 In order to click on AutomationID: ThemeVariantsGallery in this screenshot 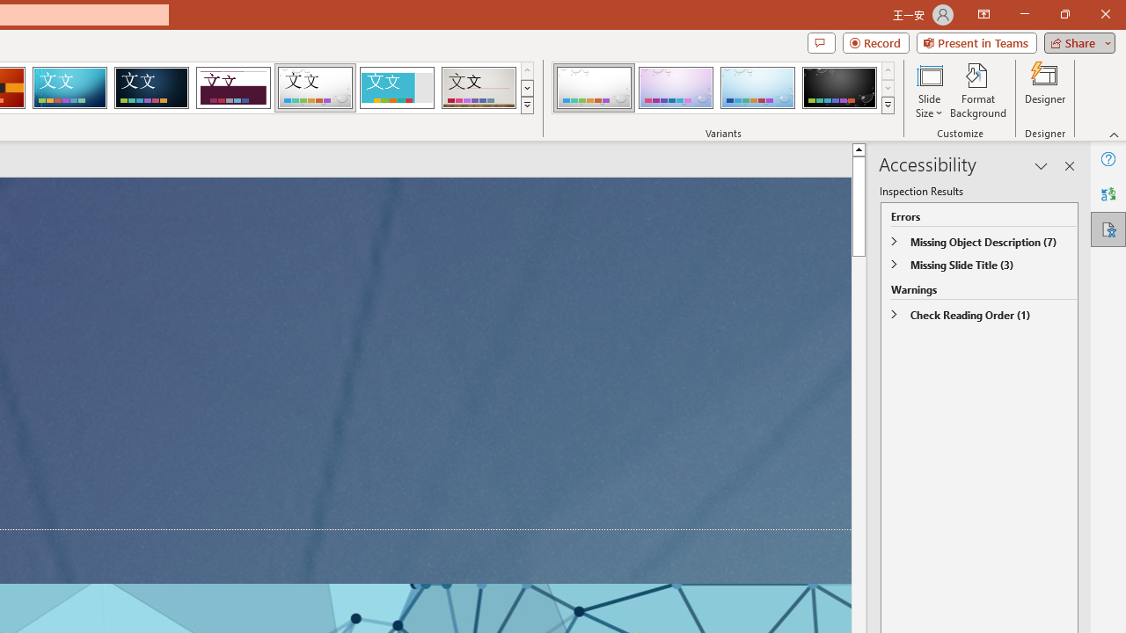, I will do `click(723, 88)`.